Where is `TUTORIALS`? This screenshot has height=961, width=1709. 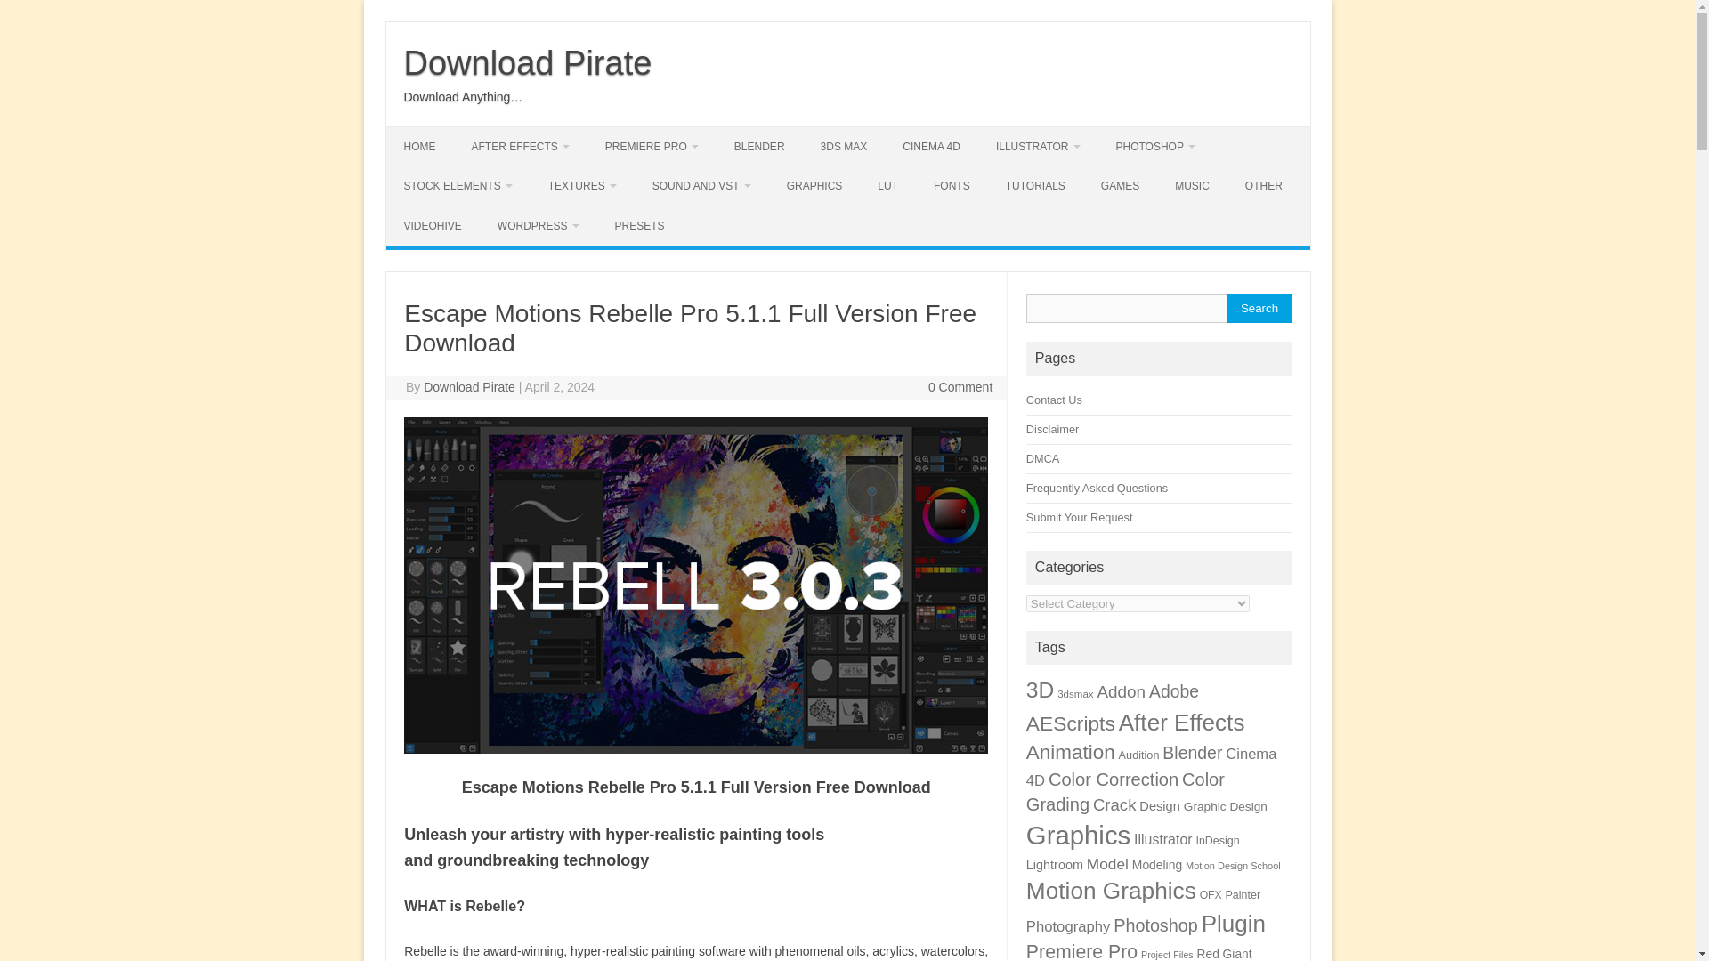
TUTORIALS is located at coordinates (1035, 185).